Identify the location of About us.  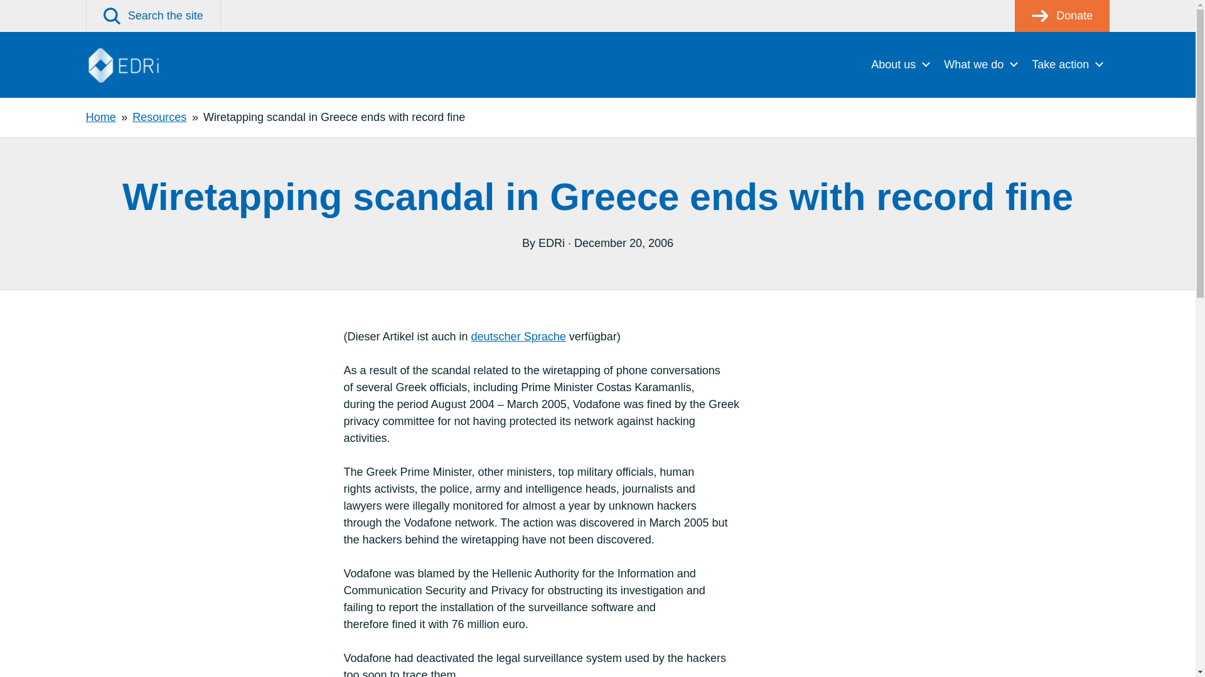
(900, 64).